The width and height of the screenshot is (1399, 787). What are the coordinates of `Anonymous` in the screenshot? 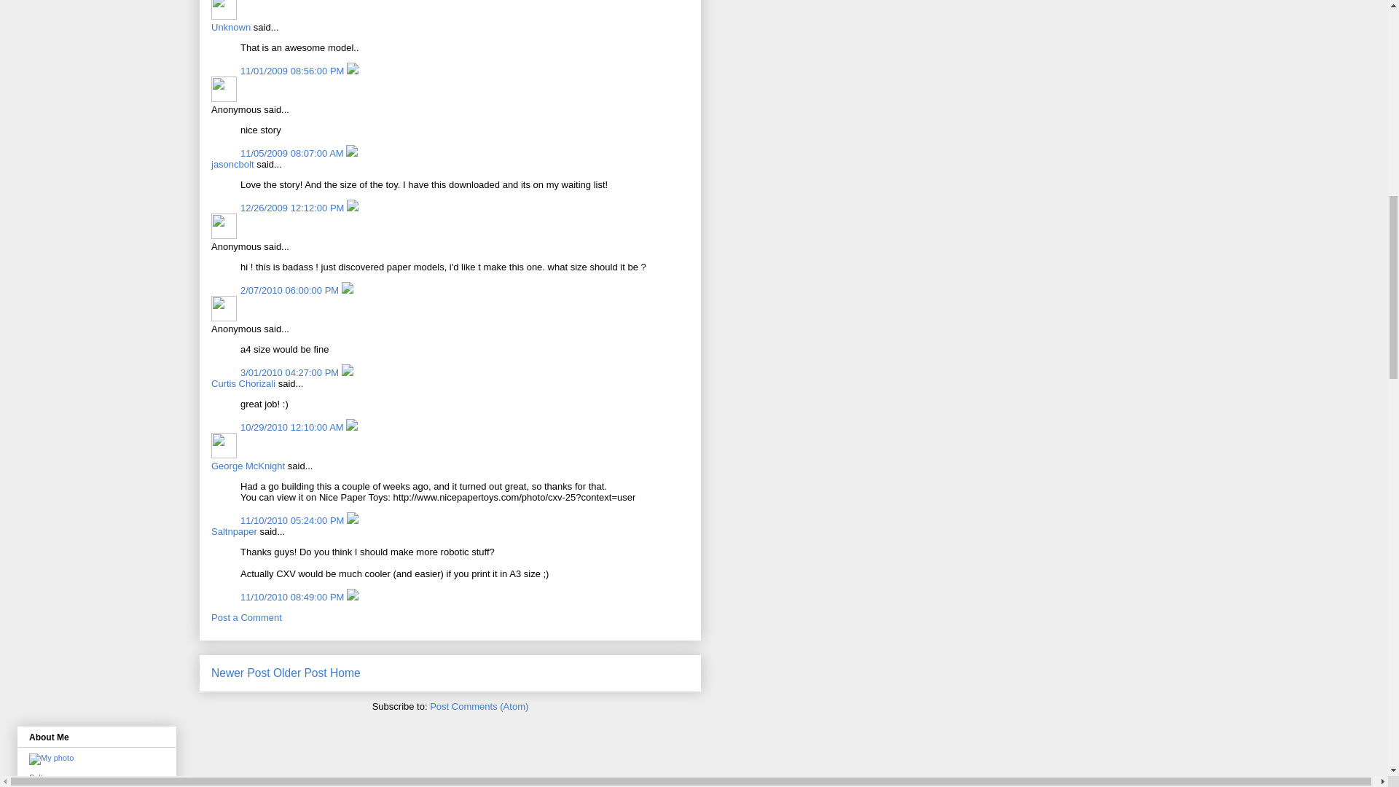 It's located at (223, 89).